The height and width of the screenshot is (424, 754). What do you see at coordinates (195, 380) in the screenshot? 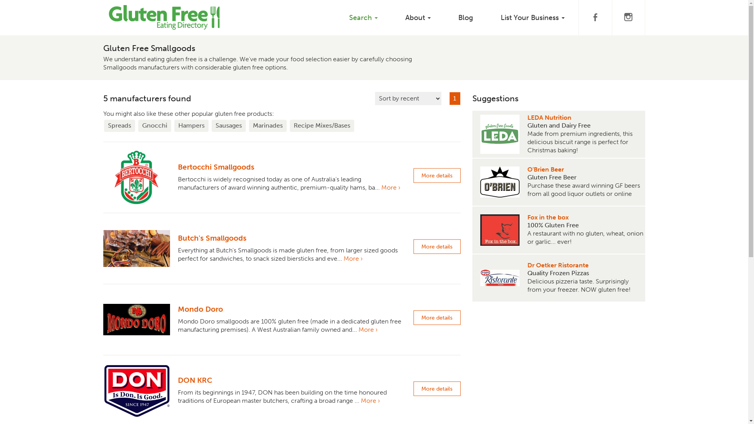
I see `DON KRC` at bounding box center [195, 380].